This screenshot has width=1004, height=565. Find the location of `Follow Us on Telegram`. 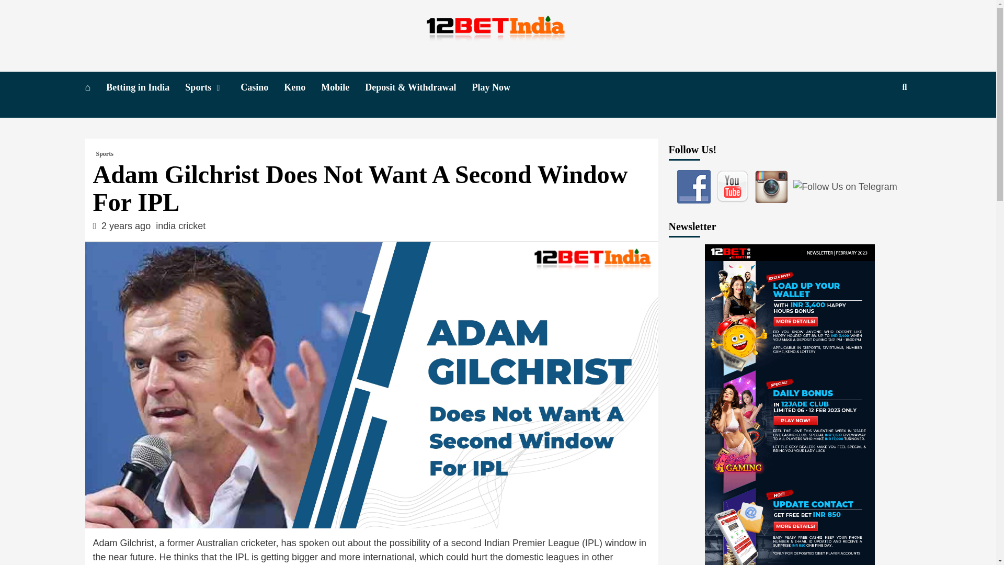

Follow Us on Telegram is located at coordinates (845, 187).